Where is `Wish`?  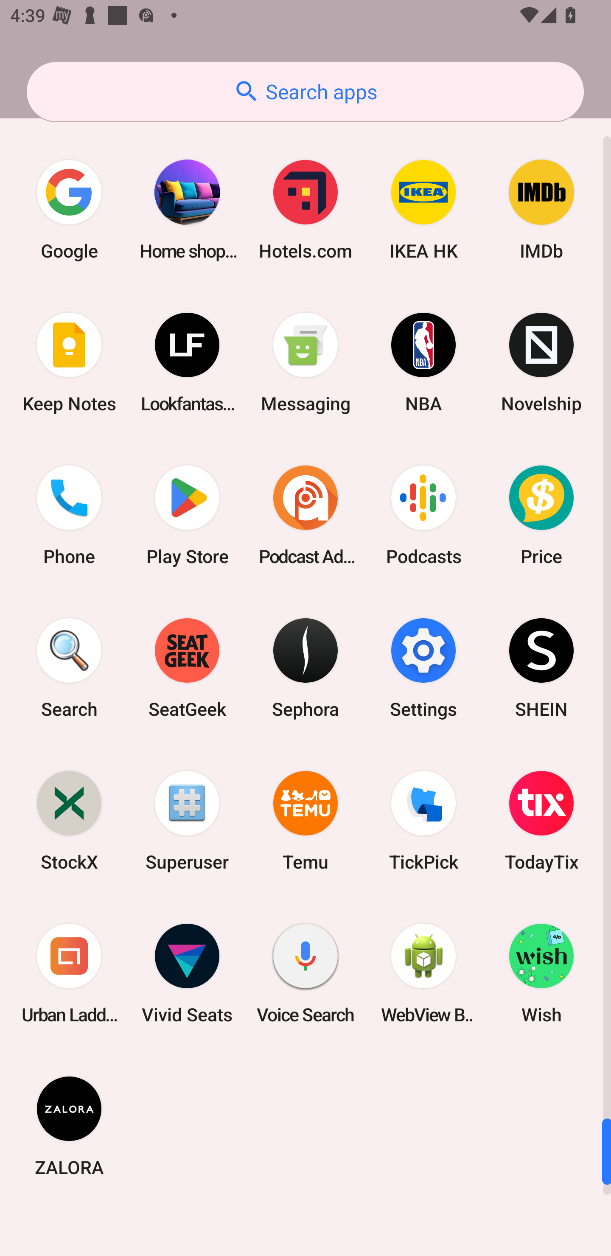 Wish is located at coordinates (541, 973).